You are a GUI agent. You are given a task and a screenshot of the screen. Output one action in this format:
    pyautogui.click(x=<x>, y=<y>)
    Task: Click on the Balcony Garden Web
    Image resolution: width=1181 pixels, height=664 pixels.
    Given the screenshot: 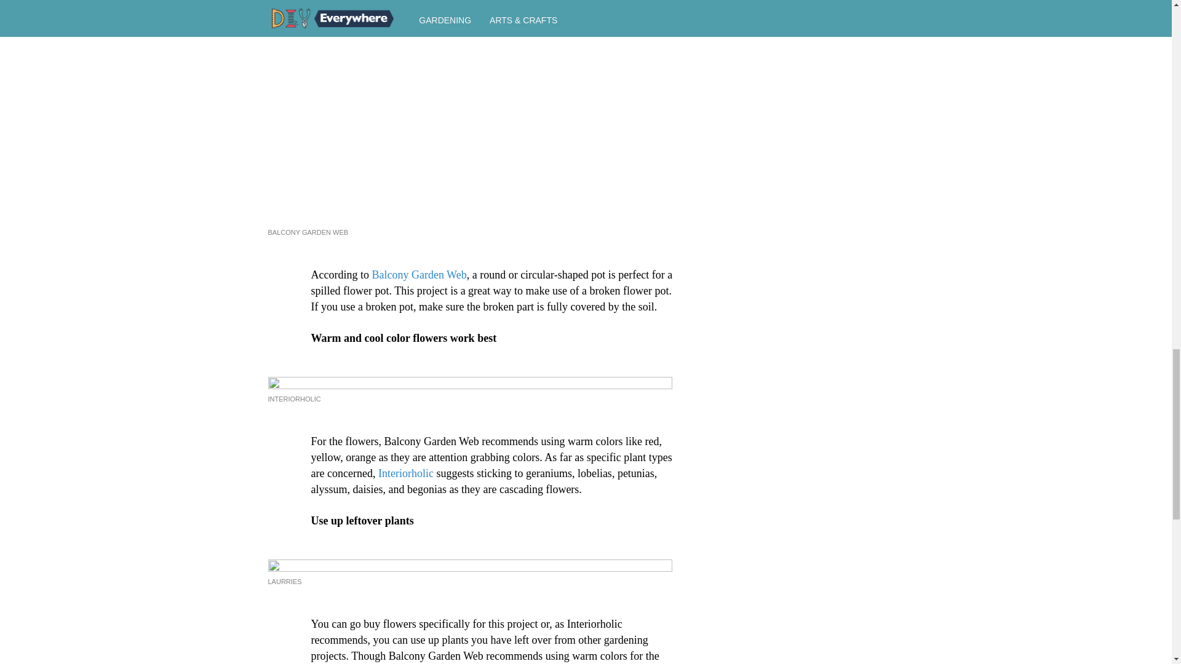 What is the action you would take?
    pyautogui.click(x=419, y=274)
    